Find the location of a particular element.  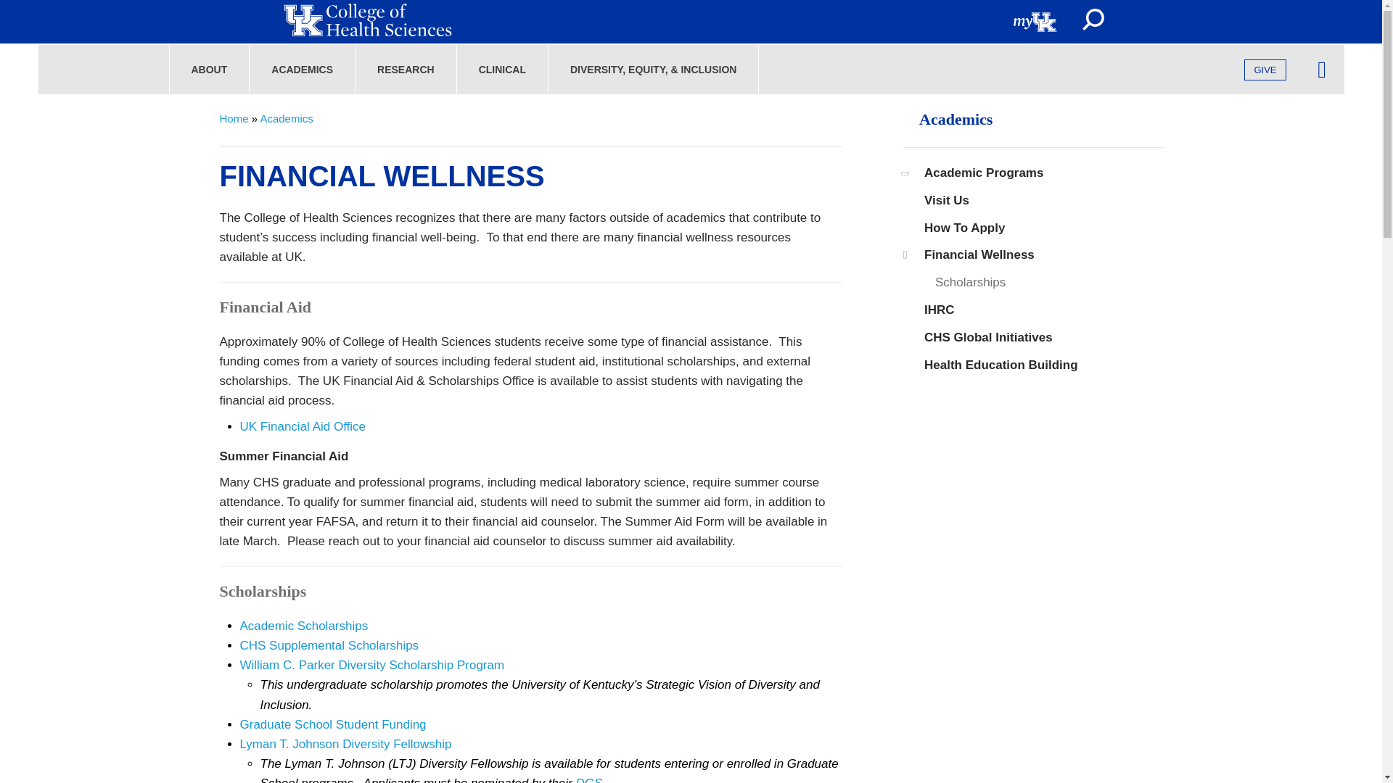

myUK is located at coordinates (1035, 22).